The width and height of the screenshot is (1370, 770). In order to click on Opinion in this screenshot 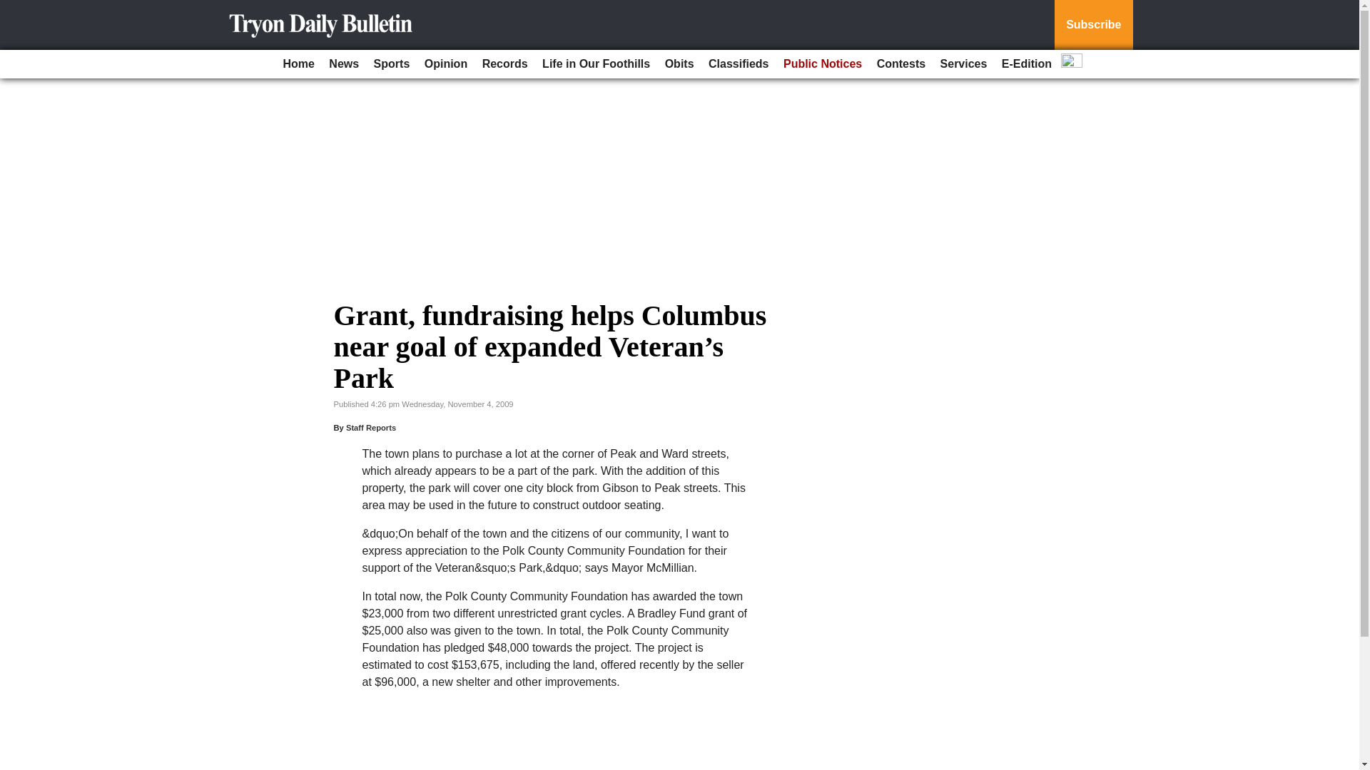, I will do `click(445, 64)`.